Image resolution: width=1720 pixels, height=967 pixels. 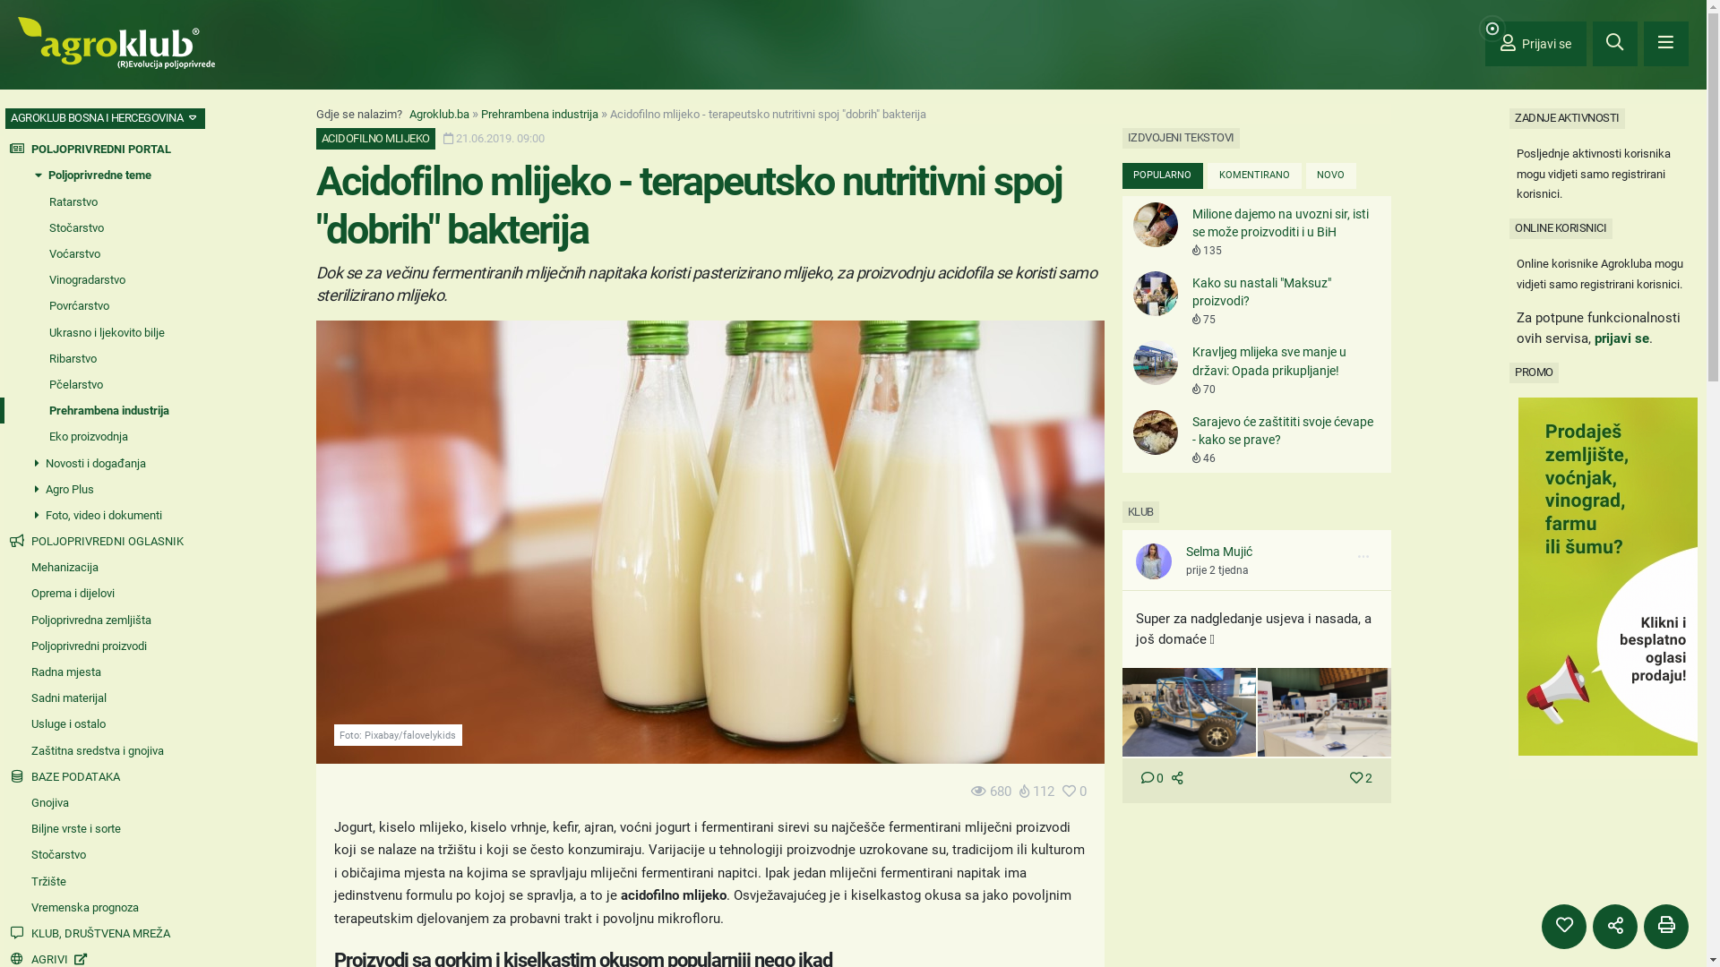 What do you see at coordinates (439, 115) in the screenshot?
I see `Agroklub.ba` at bounding box center [439, 115].